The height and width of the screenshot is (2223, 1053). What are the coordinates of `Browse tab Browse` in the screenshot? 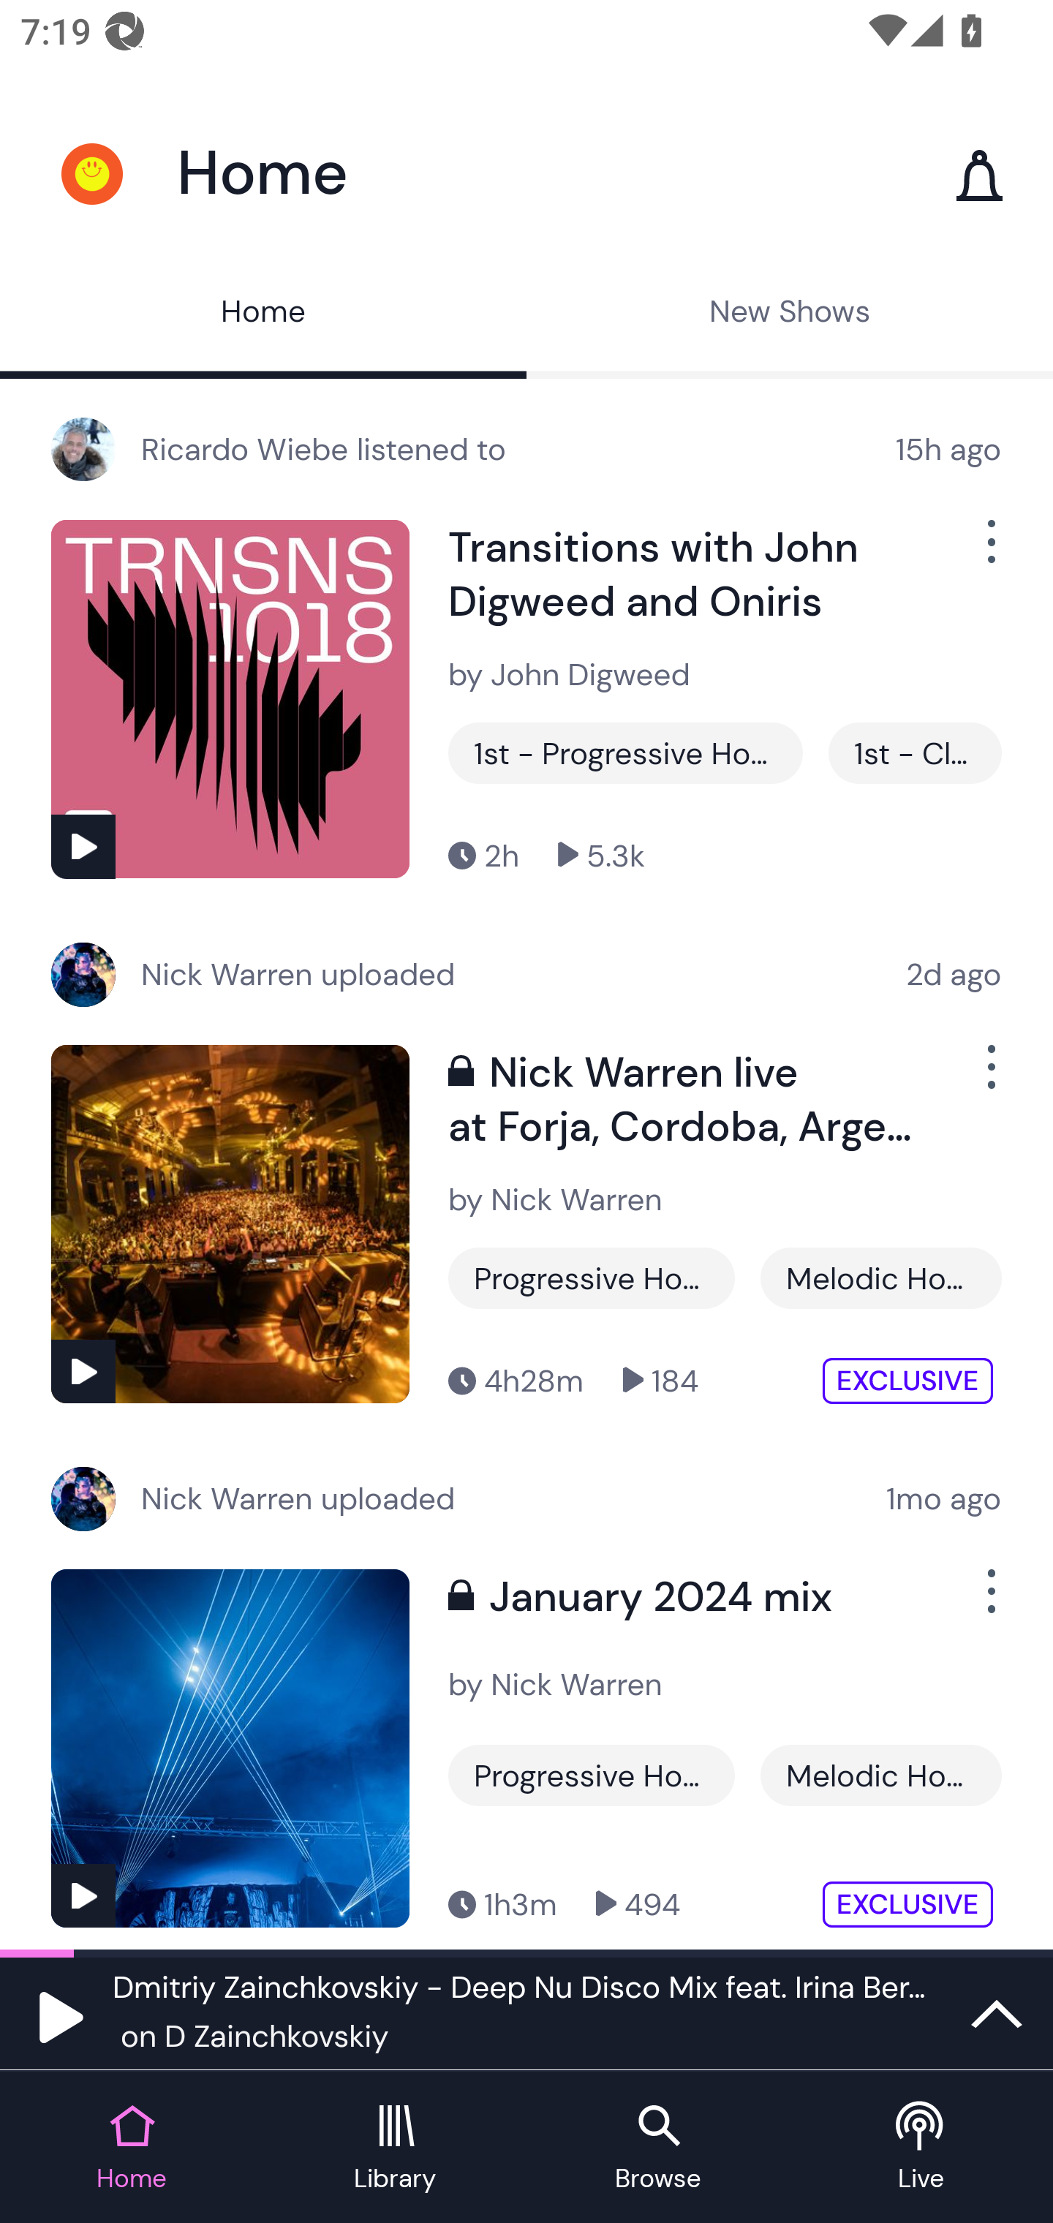 It's located at (658, 2148).